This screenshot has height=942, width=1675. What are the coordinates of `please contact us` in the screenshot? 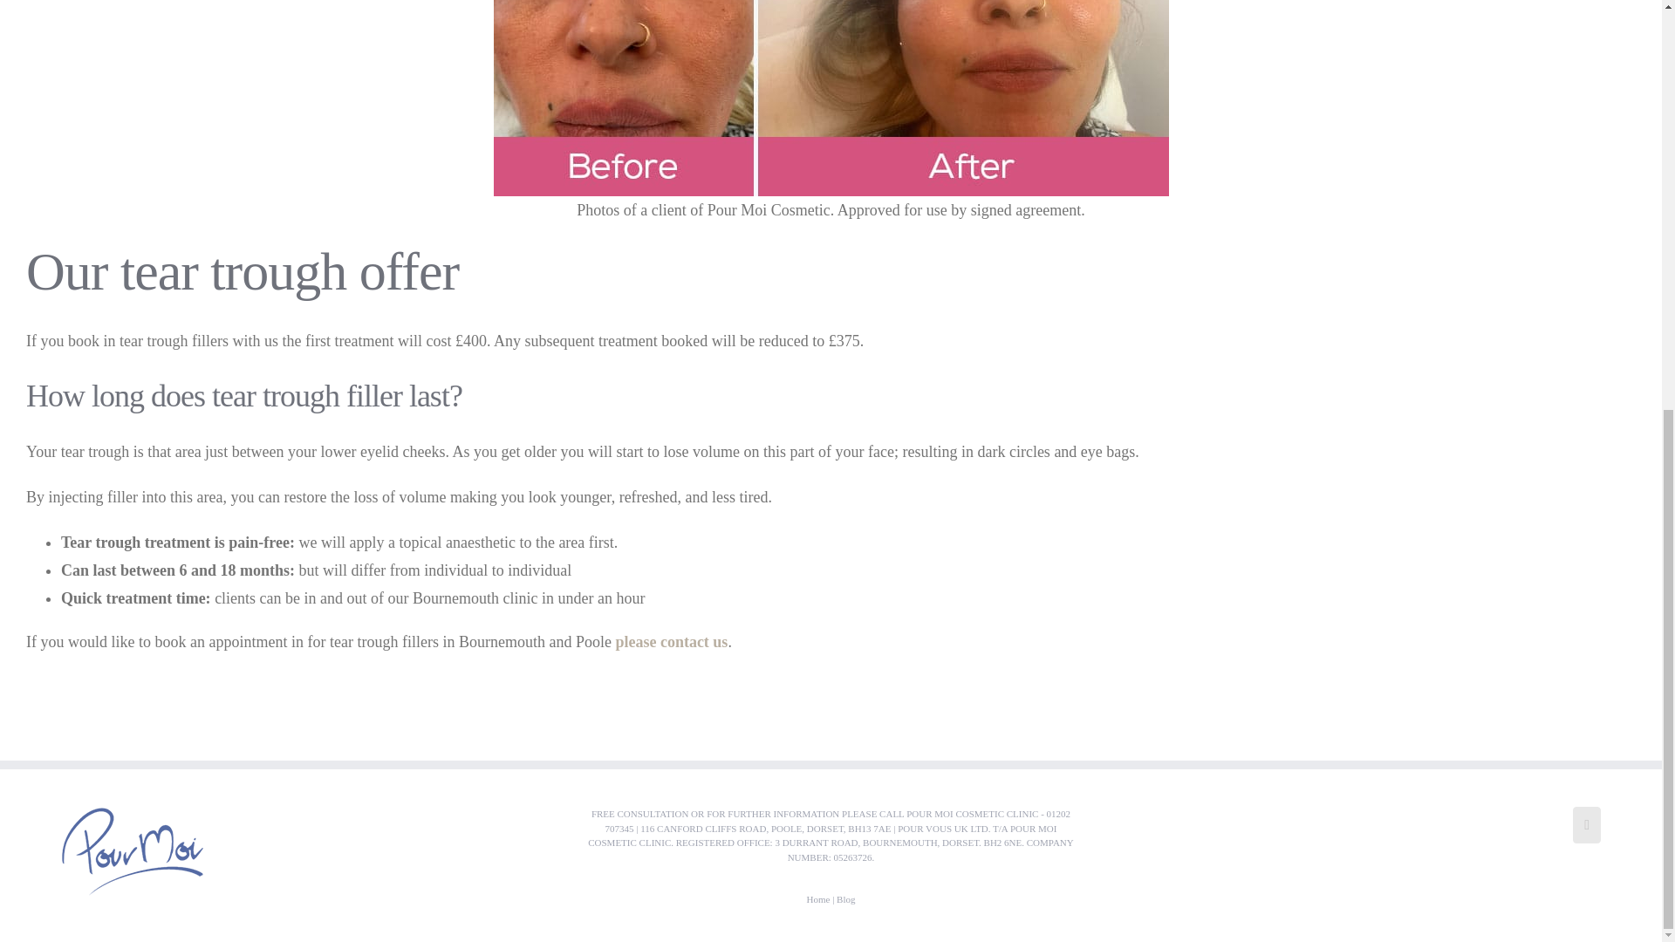 It's located at (670, 642).